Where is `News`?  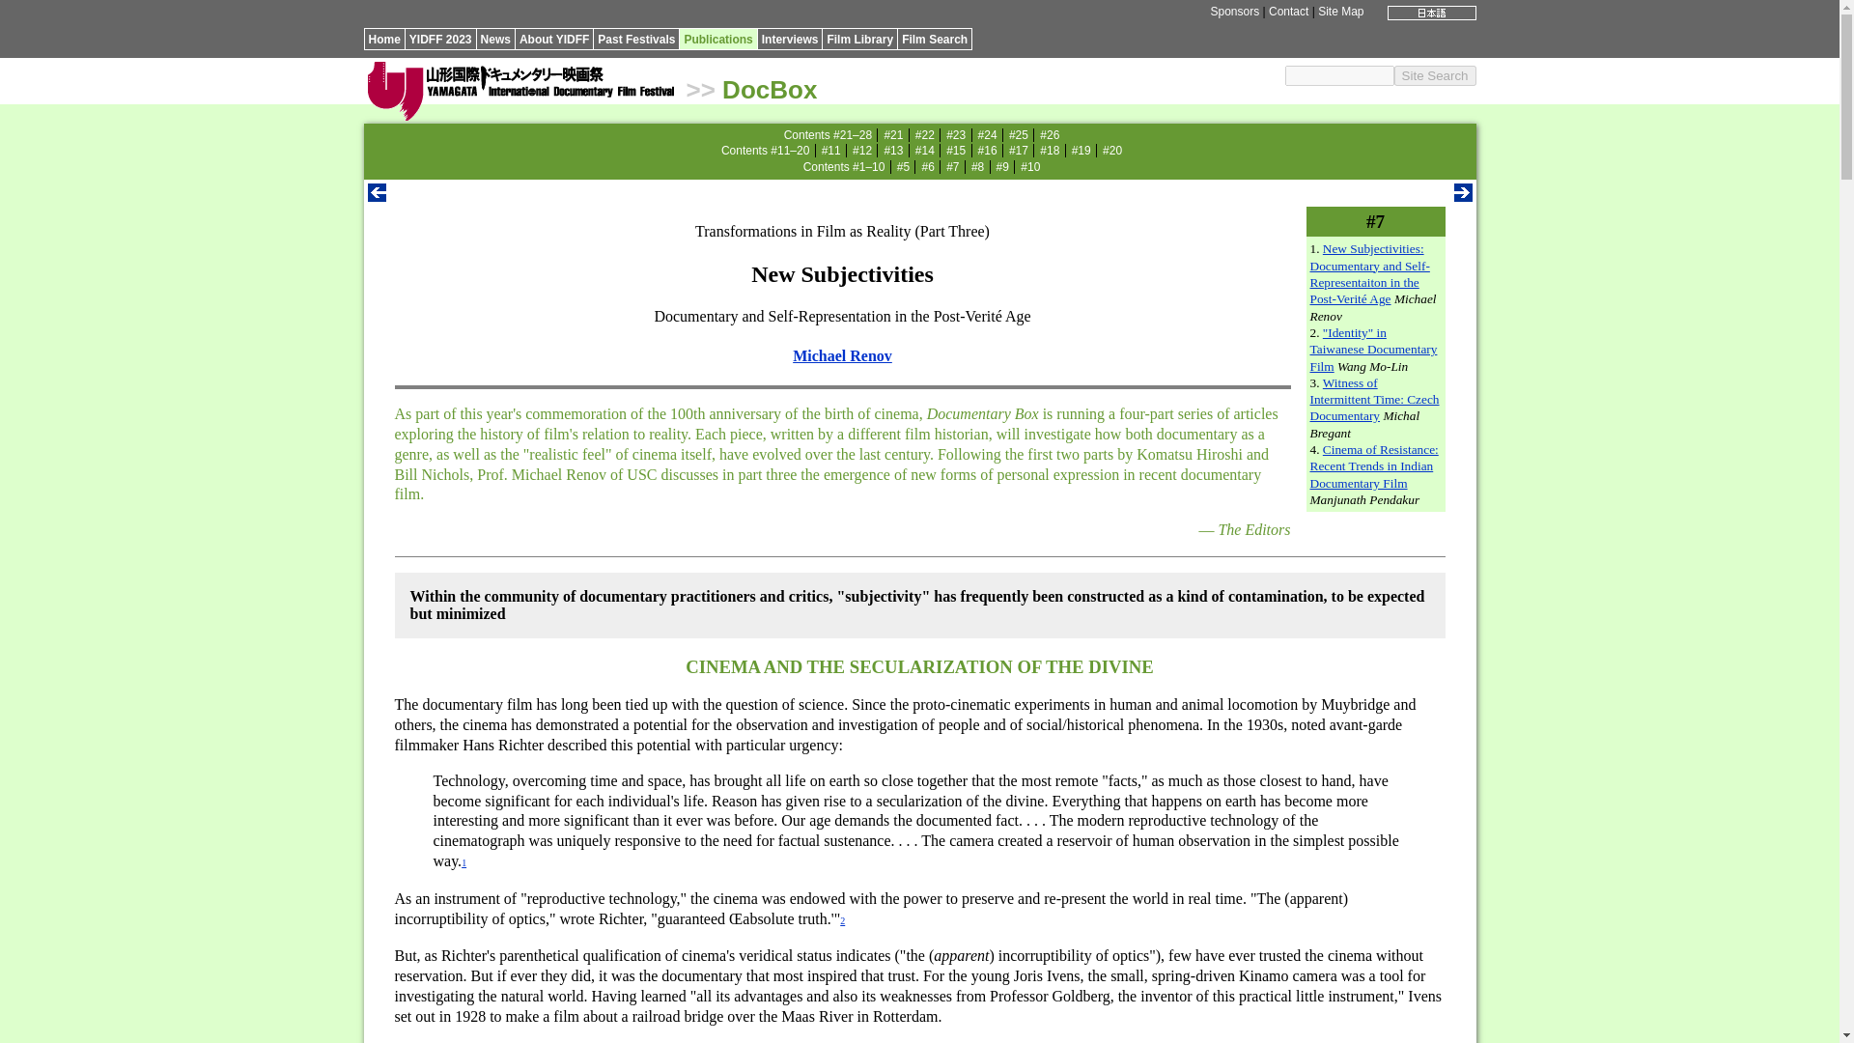
News is located at coordinates (495, 39).